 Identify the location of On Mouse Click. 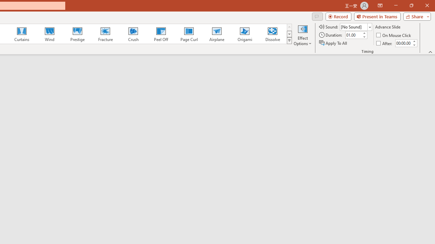
(394, 35).